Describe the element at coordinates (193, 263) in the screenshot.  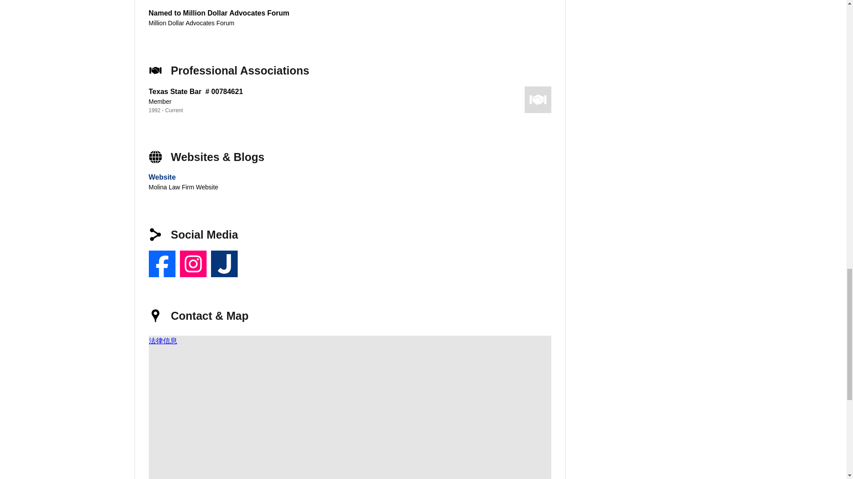
I see `Ricardo Molina on Instagram` at that location.